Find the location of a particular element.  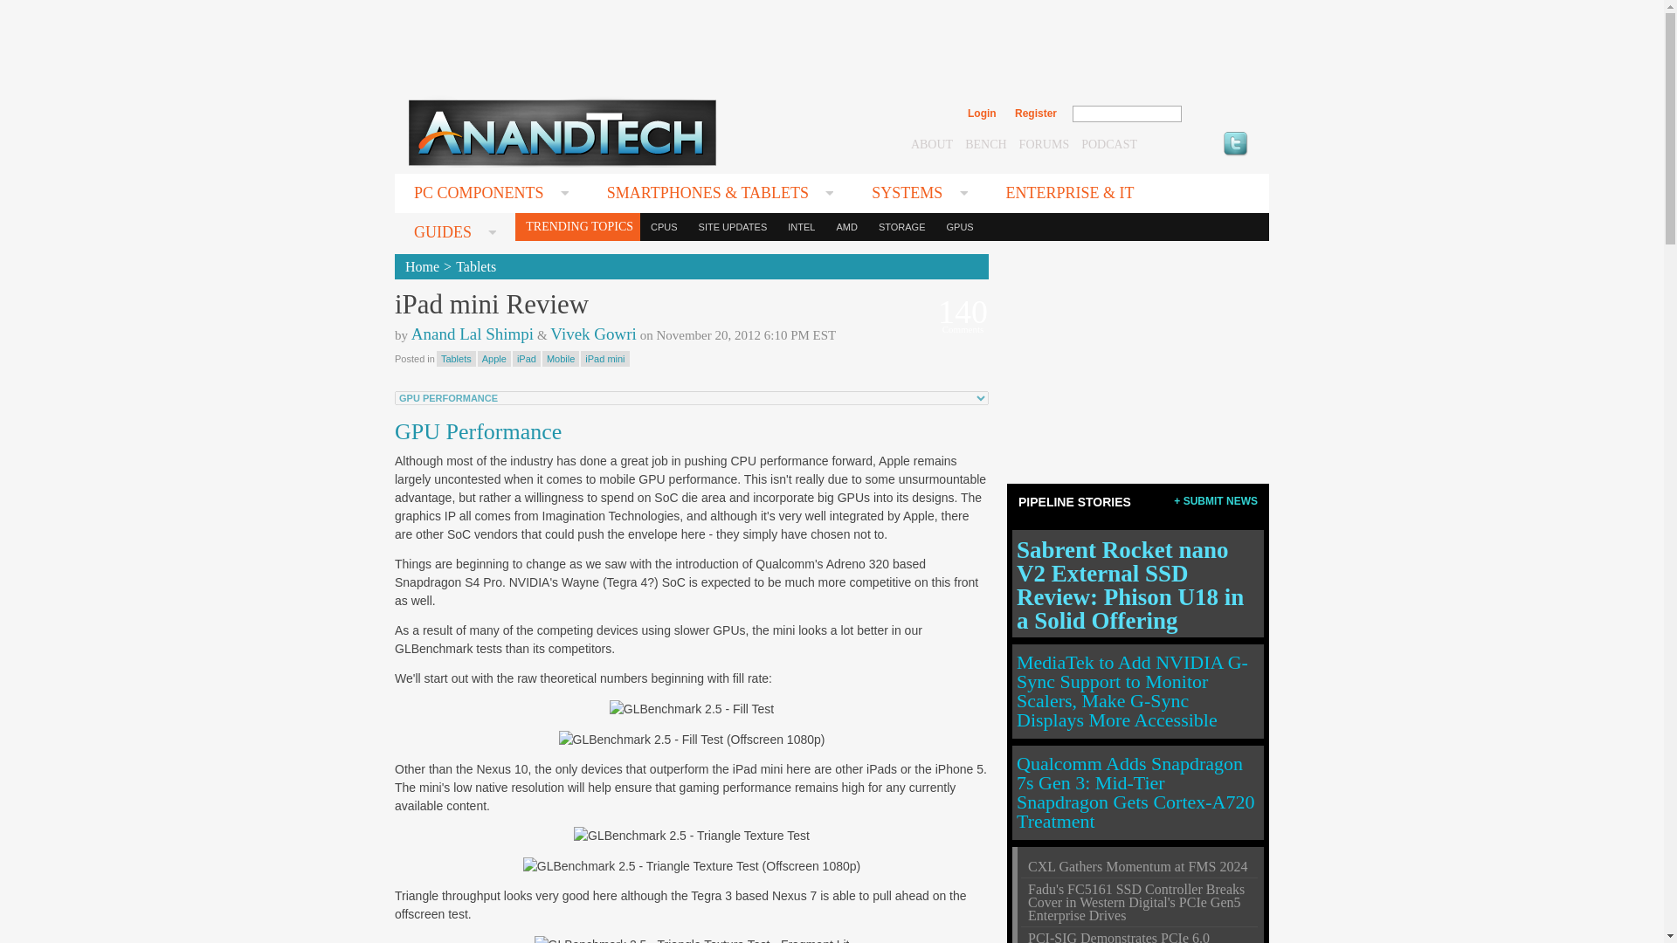

search is located at coordinates (1219, 114).